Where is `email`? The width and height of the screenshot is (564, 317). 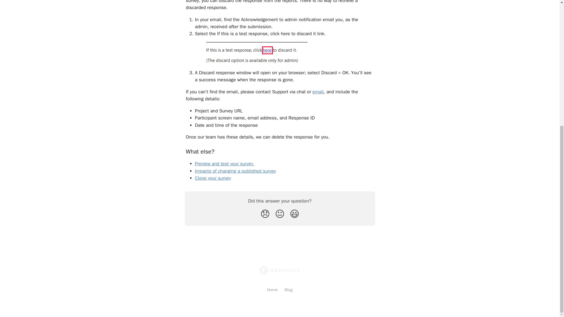
email is located at coordinates (318, 92).